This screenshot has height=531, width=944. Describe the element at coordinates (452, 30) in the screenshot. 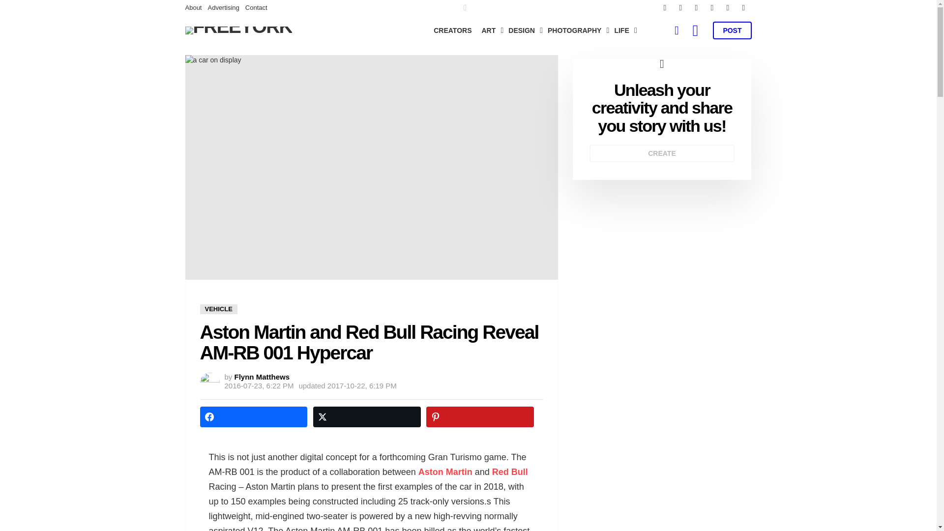

I see `CREATORS` at that location.